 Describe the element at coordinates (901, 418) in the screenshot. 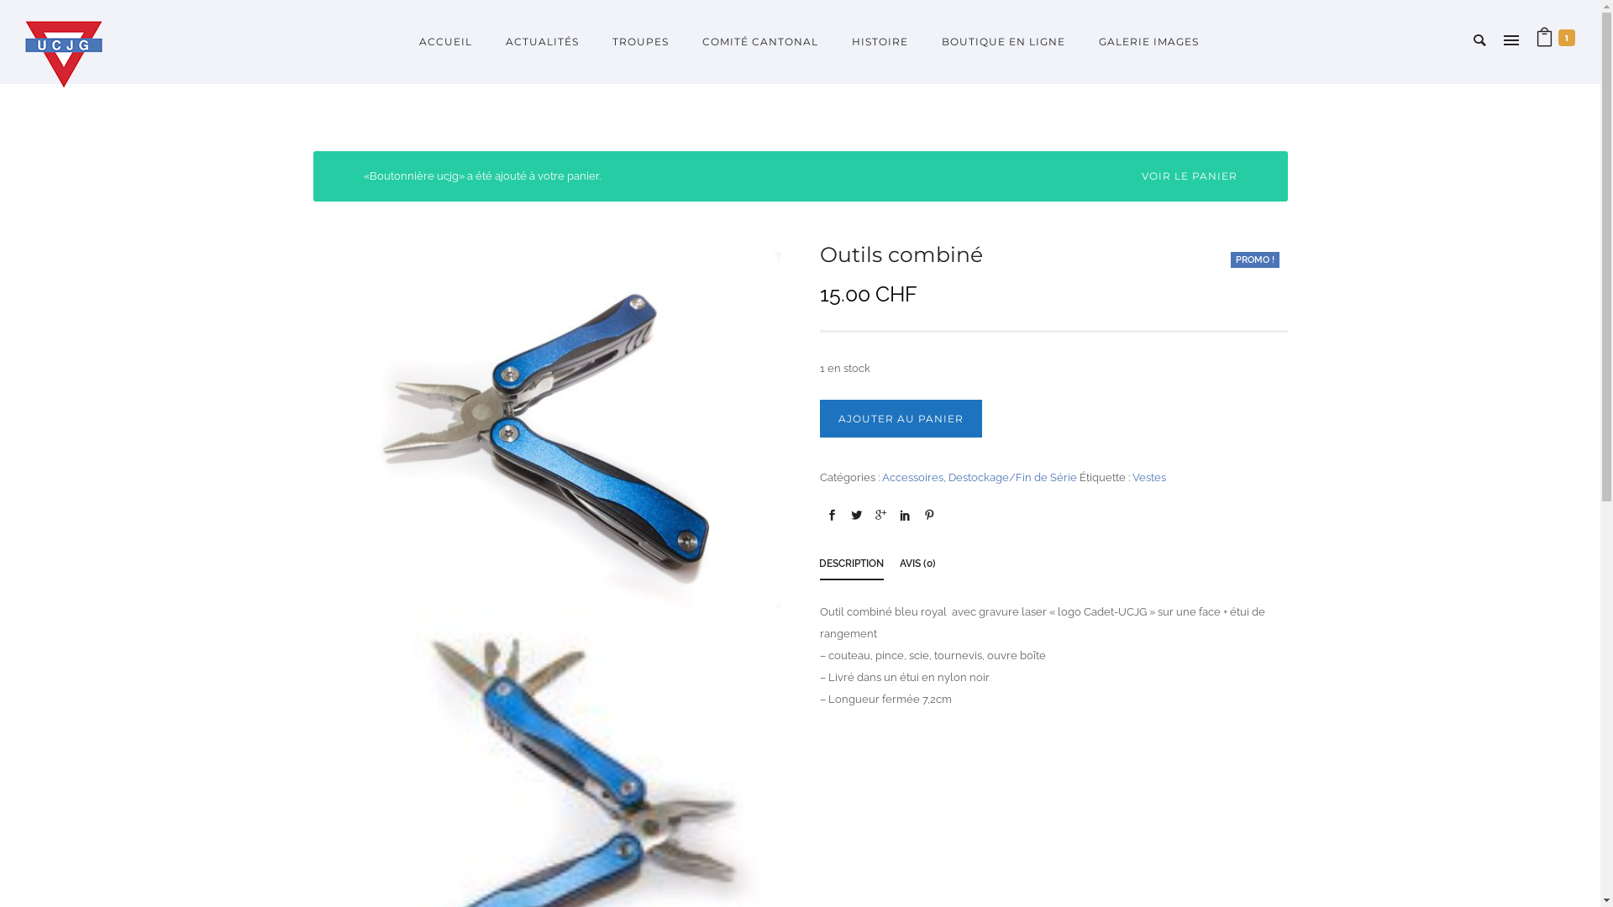

I see `AJOUTER AU PANIER` at that location.